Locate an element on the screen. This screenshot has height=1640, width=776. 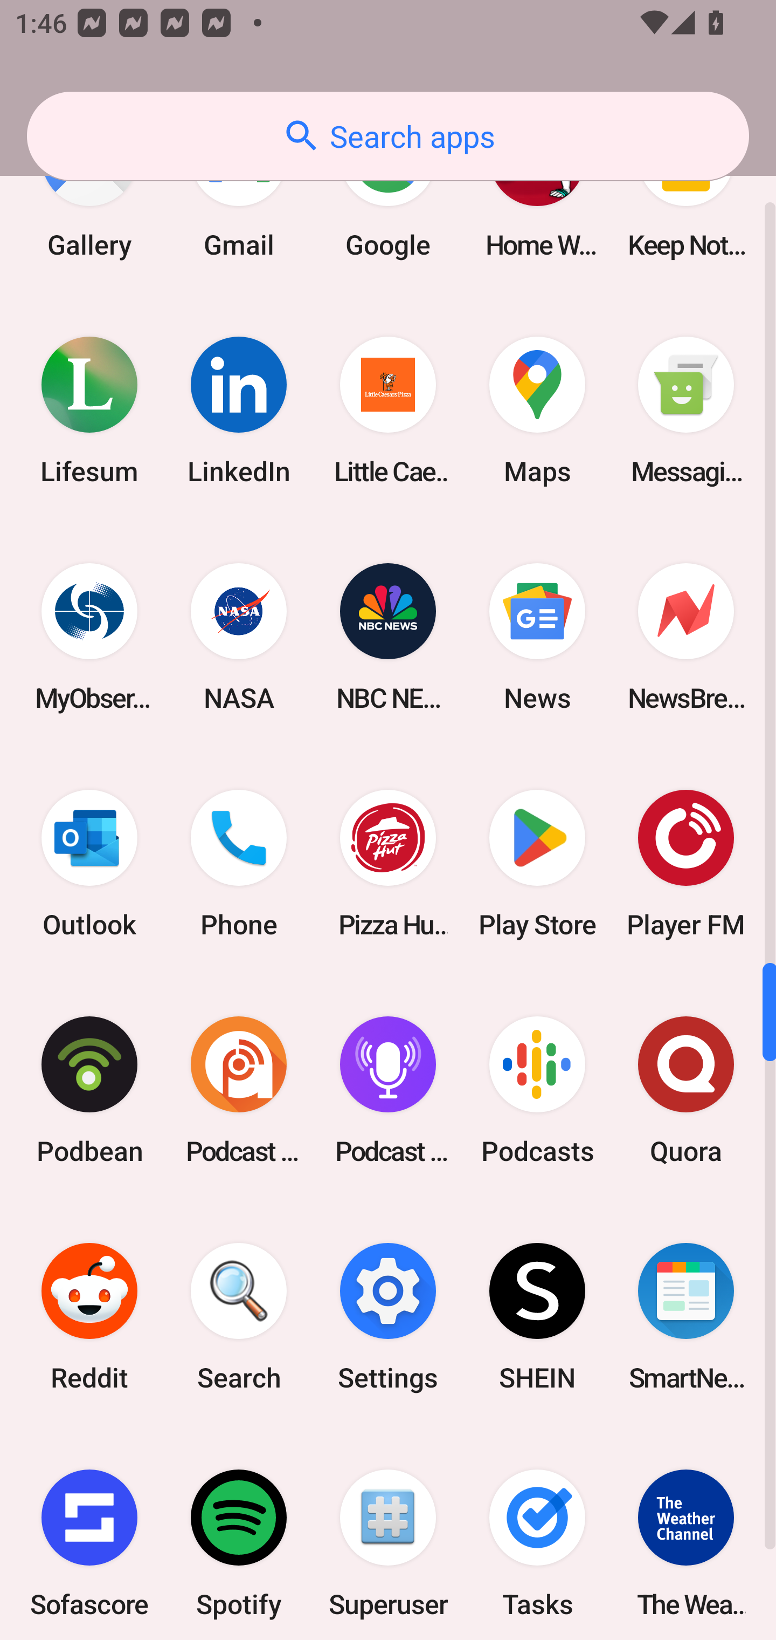
SHEIN is located at coordinates (537, 1316).